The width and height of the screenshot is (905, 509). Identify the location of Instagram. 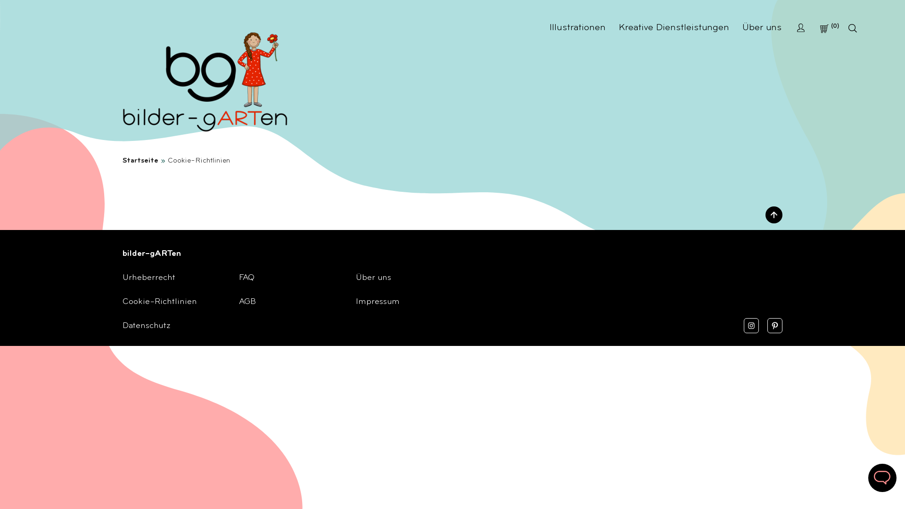
(751, 326).